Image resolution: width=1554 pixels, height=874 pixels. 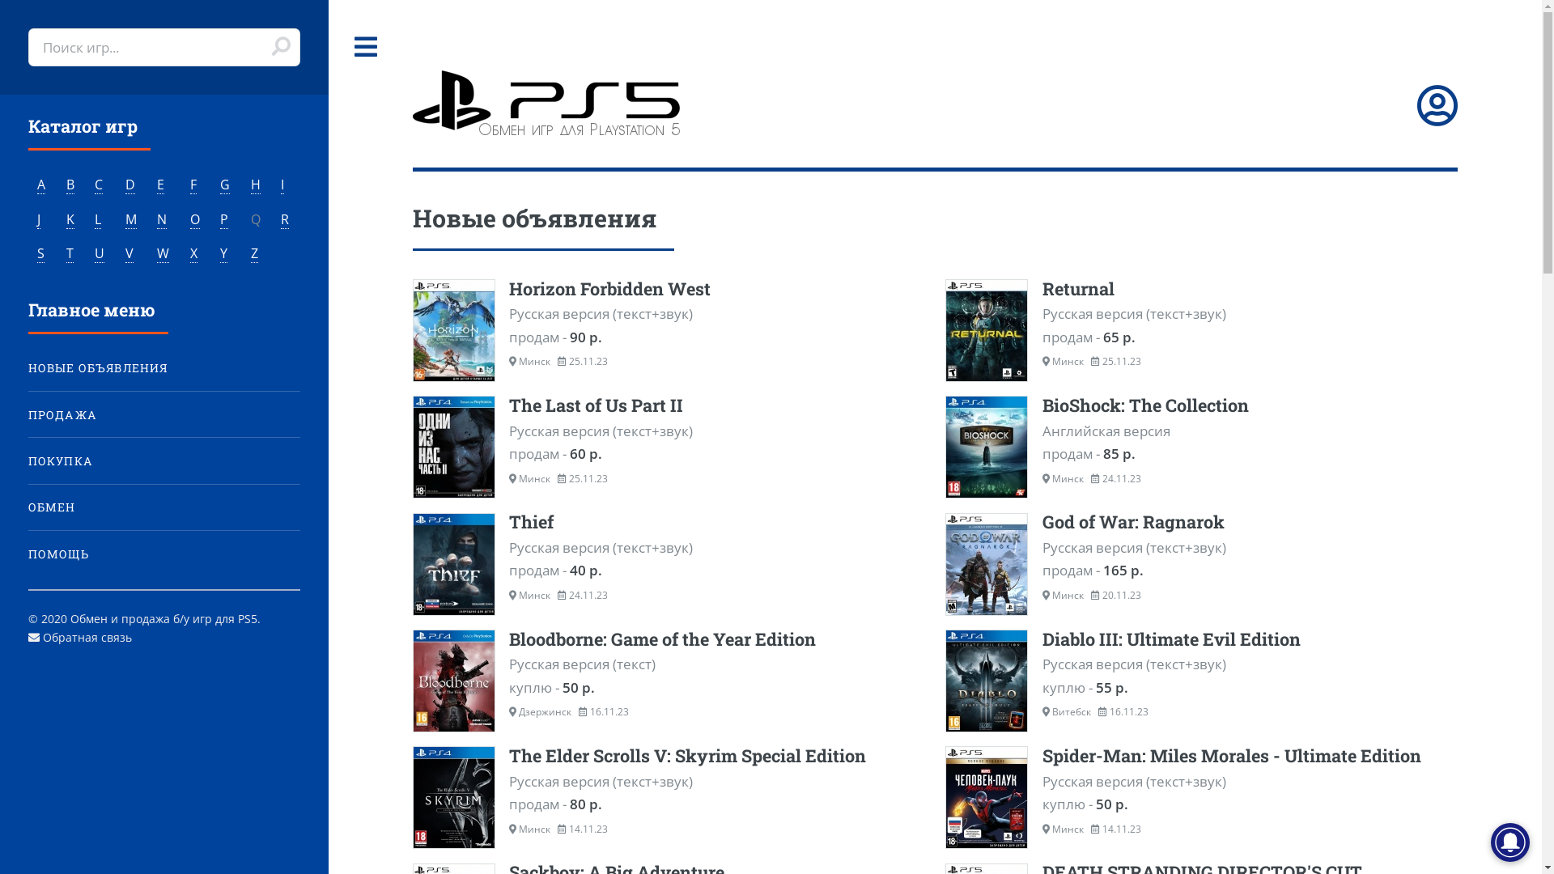 I want to click on Returnal, so click(x=1201, y=300).